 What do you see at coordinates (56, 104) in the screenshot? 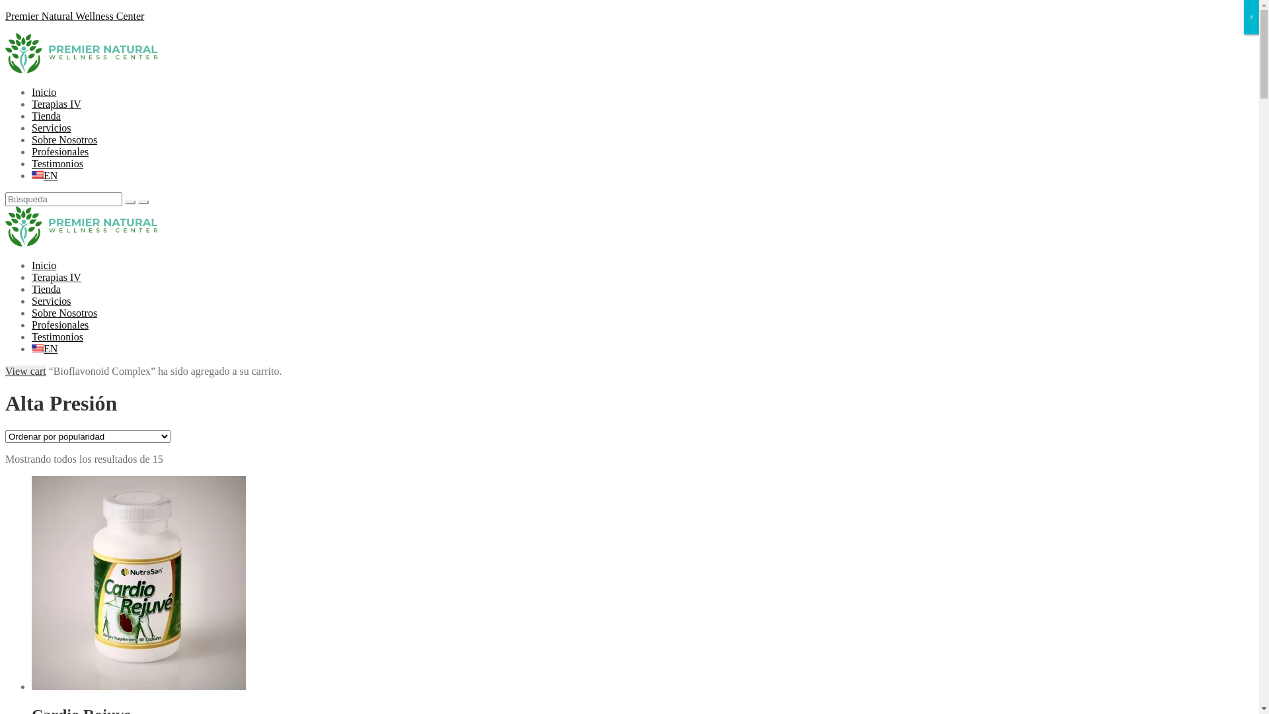
I see `Terapias IV` at bounding box center [56, 104].